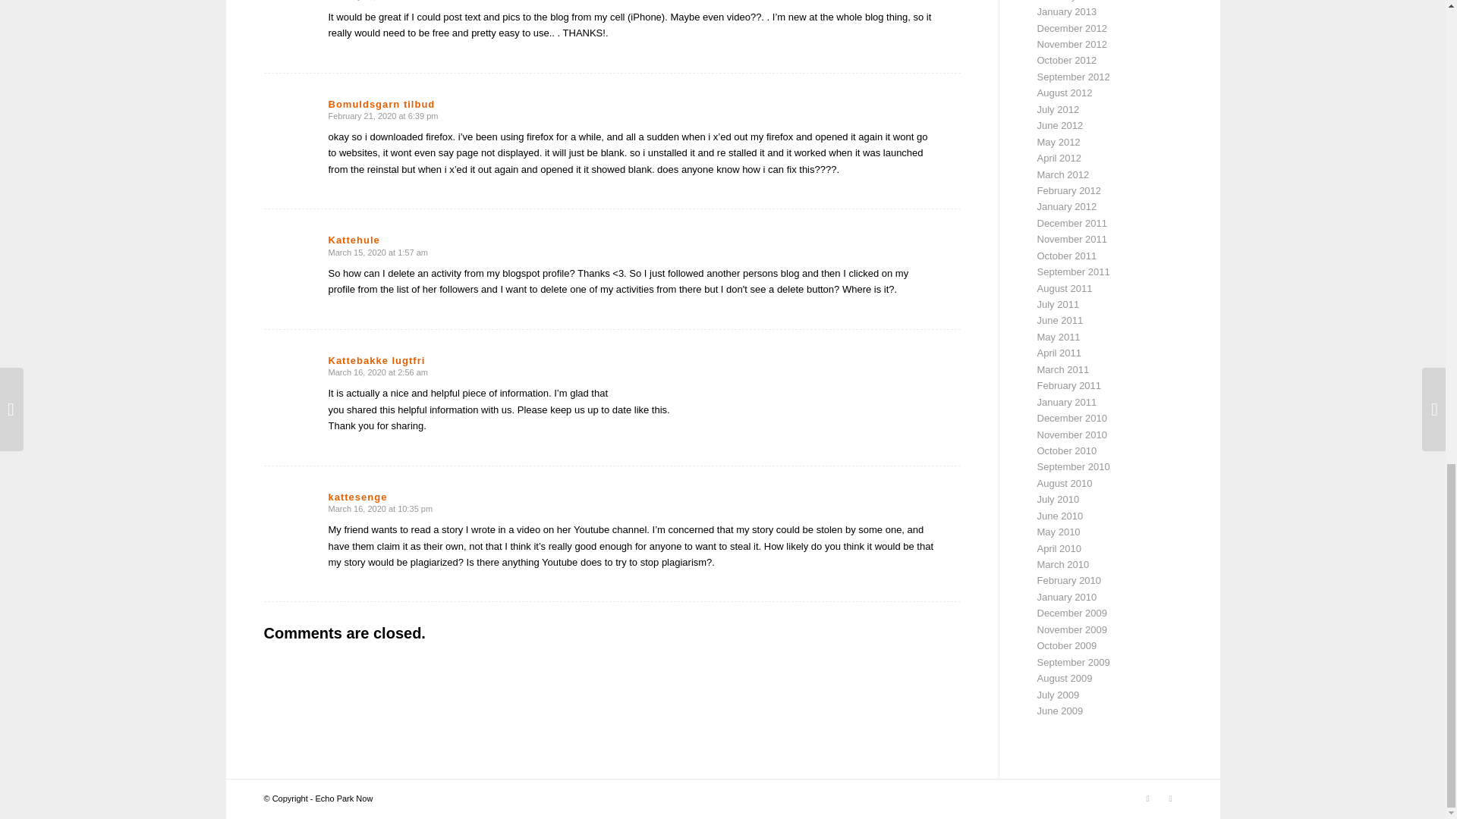  Describe the element at coordinates (354, 240) in the screenshot. I see `Kattehule` at that location.